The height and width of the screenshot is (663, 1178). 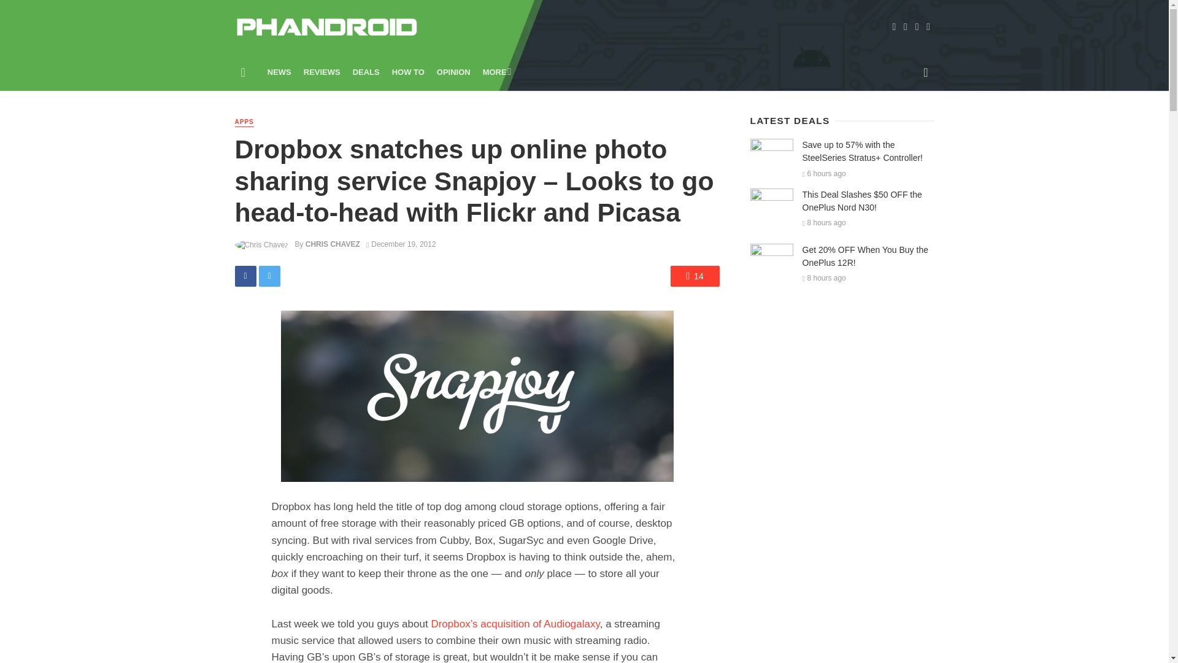 I want to click on NEWS, so click(x=280, y=72).